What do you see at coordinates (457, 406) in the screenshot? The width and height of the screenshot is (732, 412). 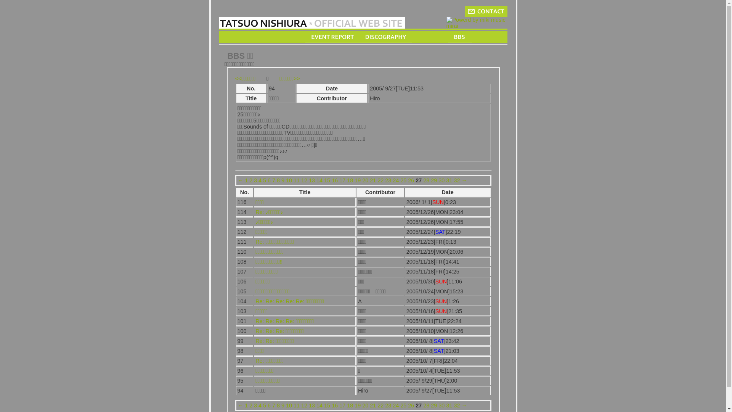 I see `32` at bounding box center [457, 406].